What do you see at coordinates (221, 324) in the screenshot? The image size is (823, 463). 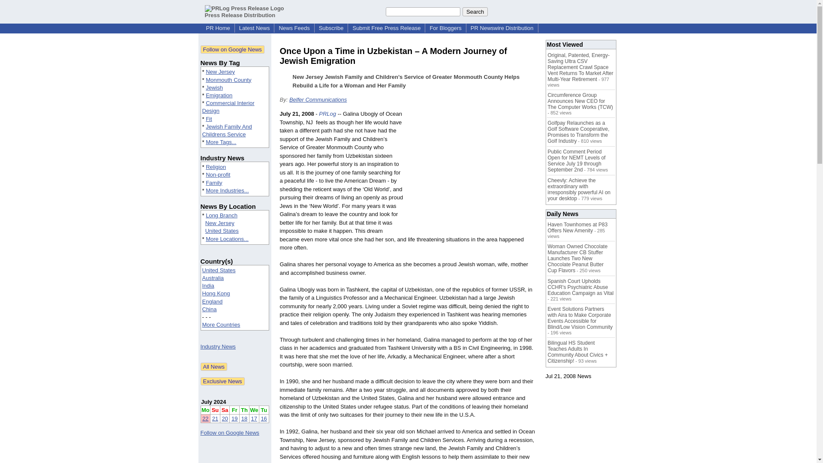 I see `More Countries` at bounding box center [221, 324].